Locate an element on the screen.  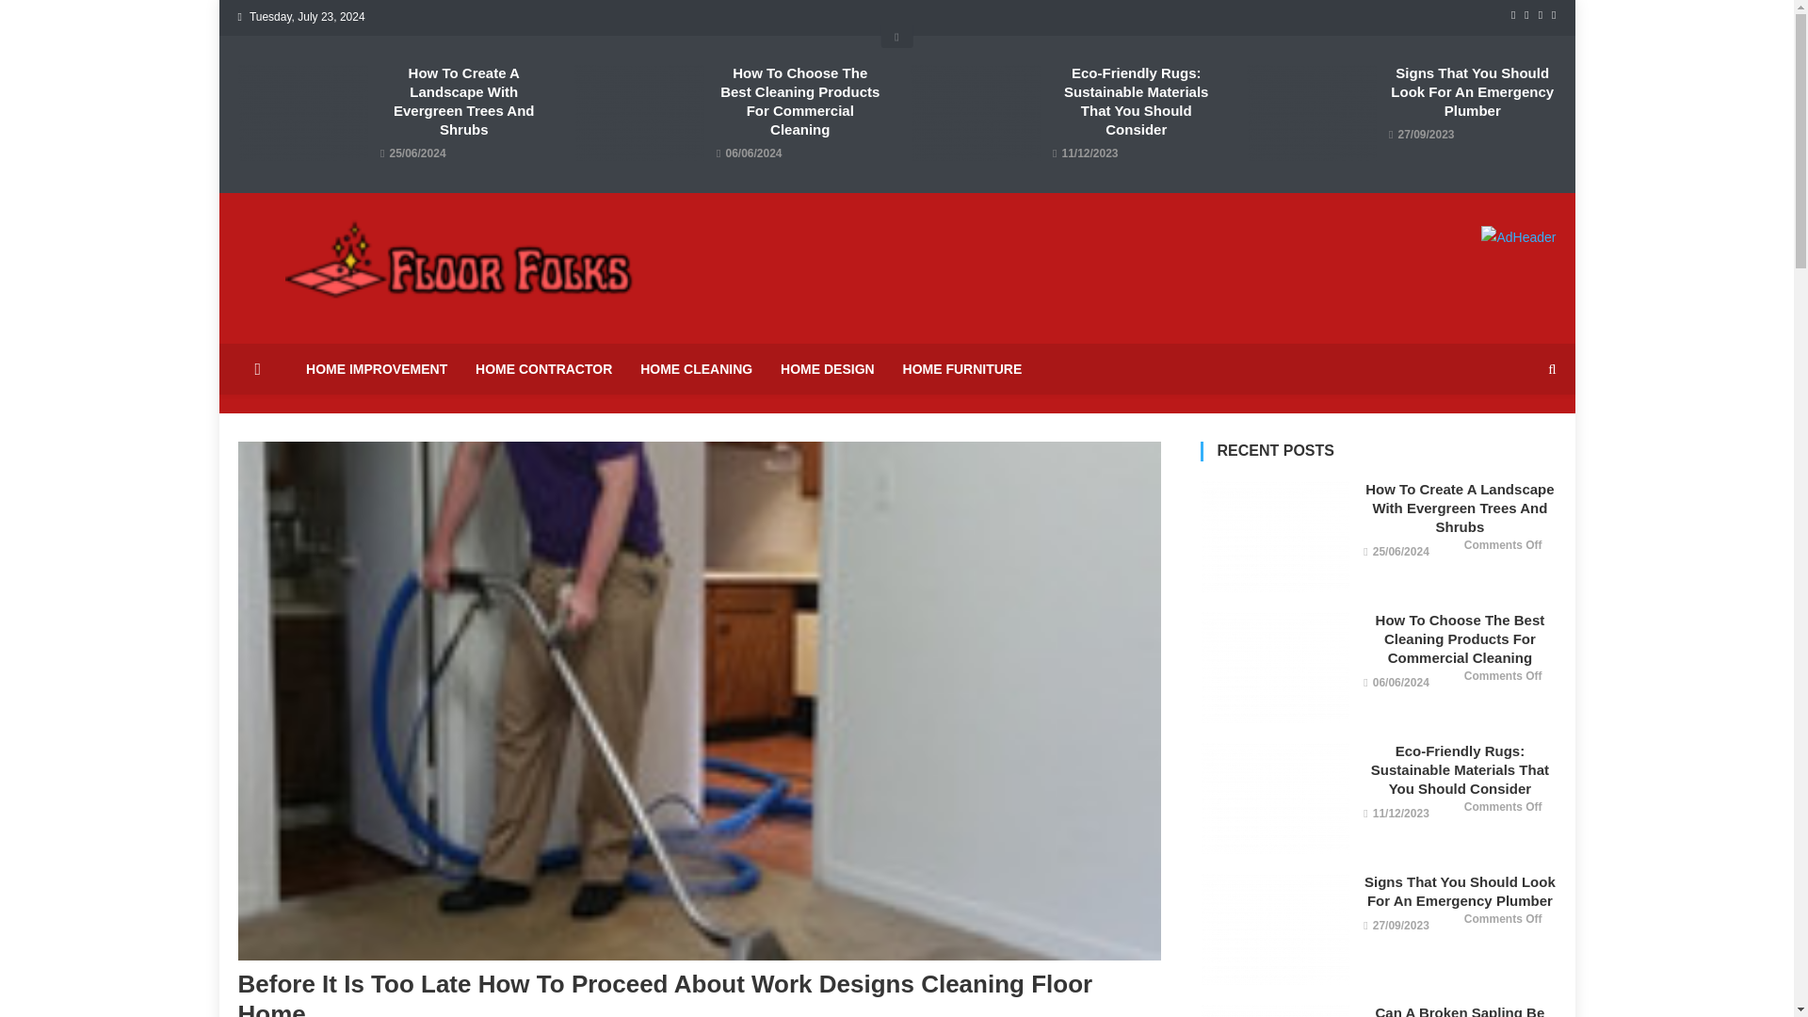
HOME DESIGN is located at coordinates (828, 369).